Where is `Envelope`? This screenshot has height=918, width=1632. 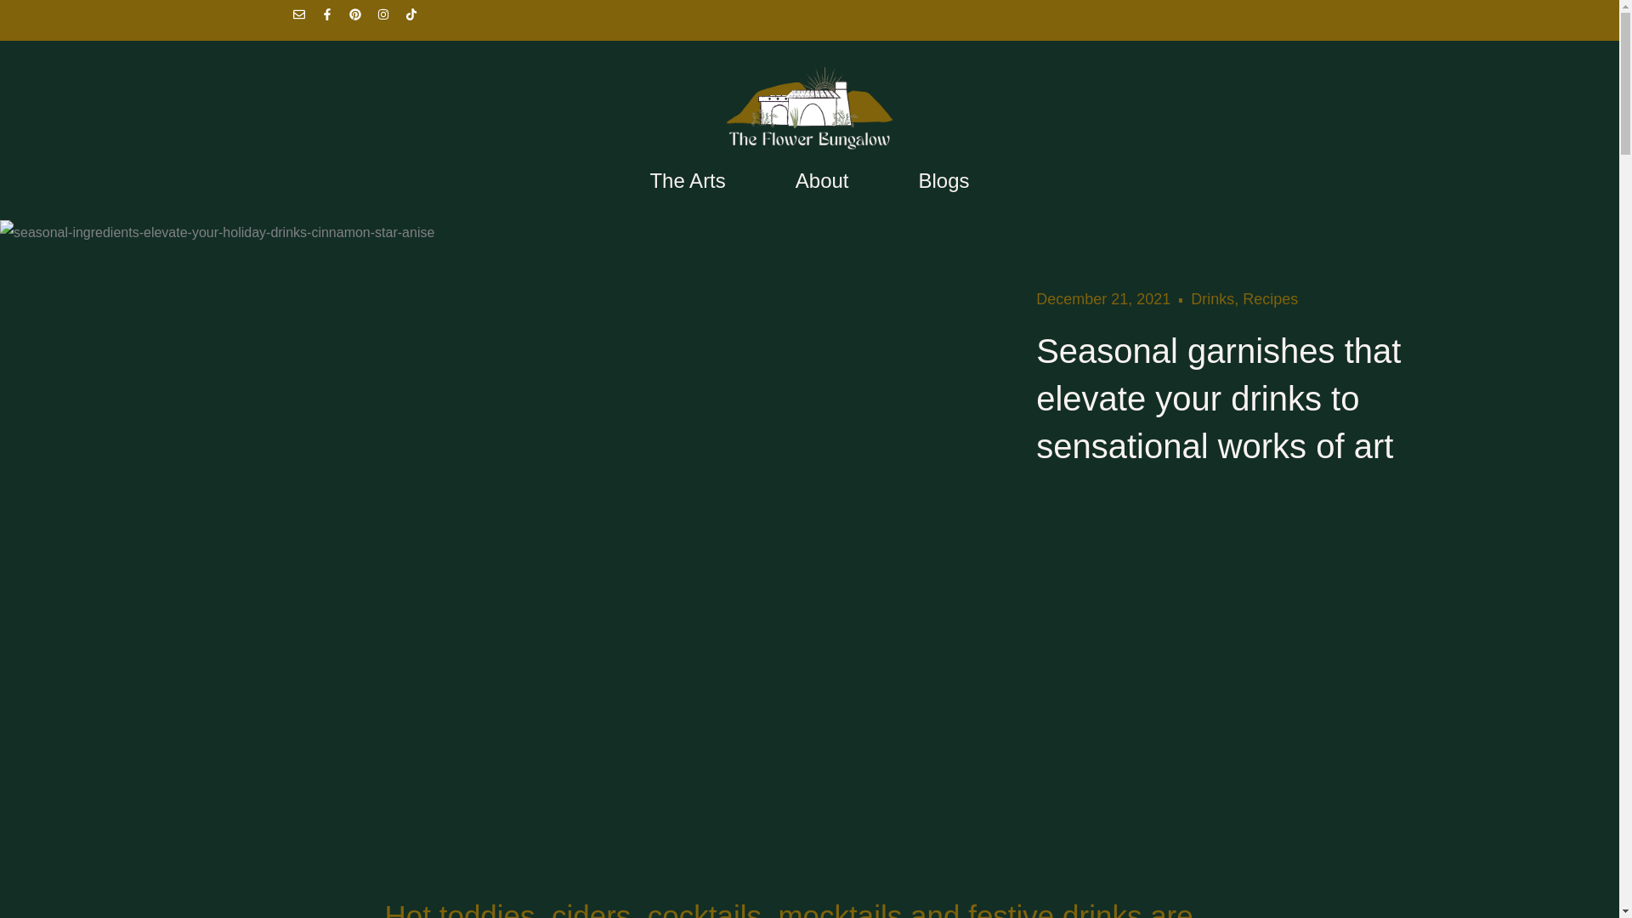
Envelope is located at coordinates (304, 20).